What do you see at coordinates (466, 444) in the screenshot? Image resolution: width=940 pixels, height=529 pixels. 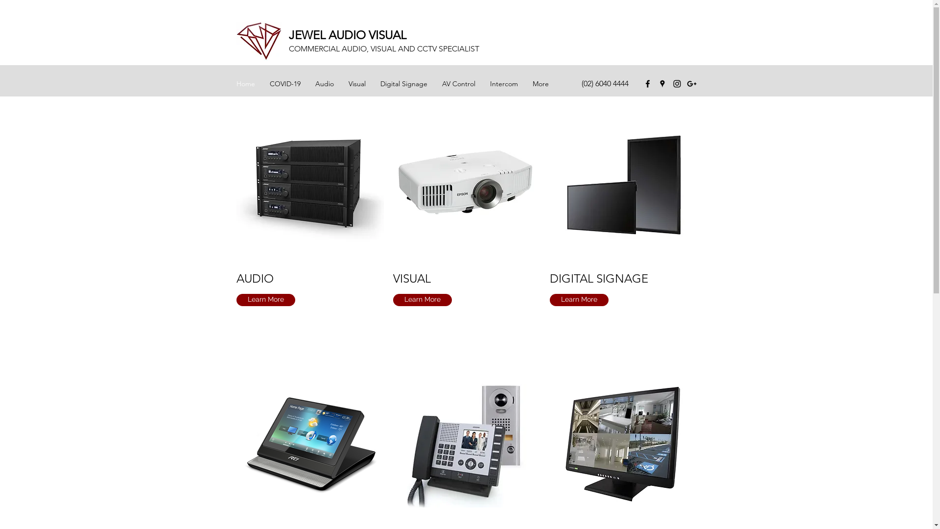 I see `ISS-IPMDV.jpg` at bounding box center [466, 444].